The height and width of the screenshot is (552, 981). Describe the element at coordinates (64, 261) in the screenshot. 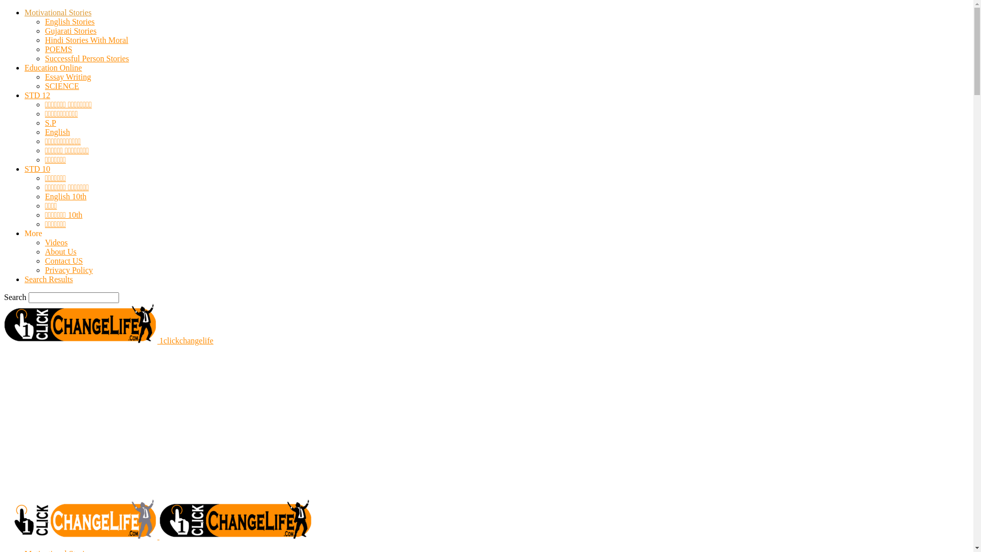

I see `Contact US` at that location.